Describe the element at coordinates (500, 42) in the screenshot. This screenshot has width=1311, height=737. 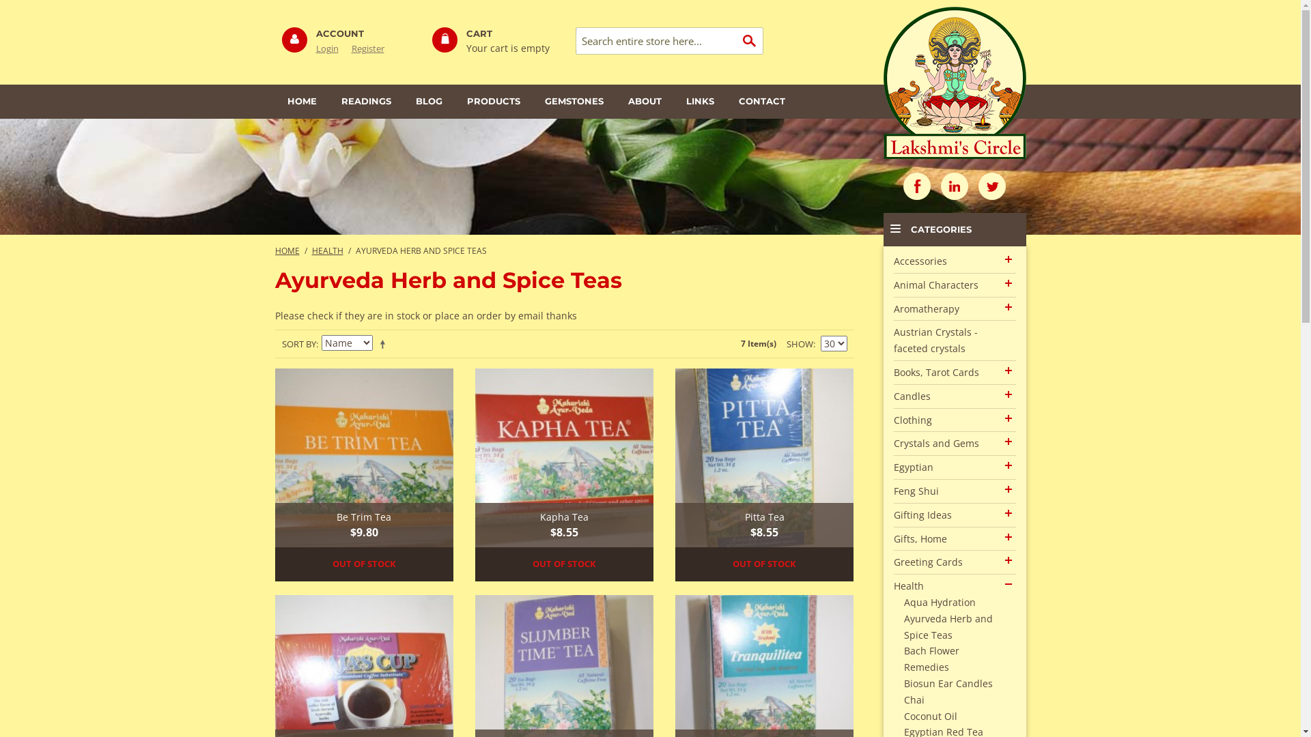
I see `CART
Your cart is empty` at that location.